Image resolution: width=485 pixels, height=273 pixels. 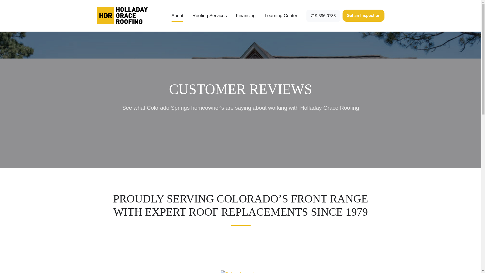 What do you see at coordinates (323, 16) in the screenshot?
I see `719-596-0733` at bounding box center [323, 16].